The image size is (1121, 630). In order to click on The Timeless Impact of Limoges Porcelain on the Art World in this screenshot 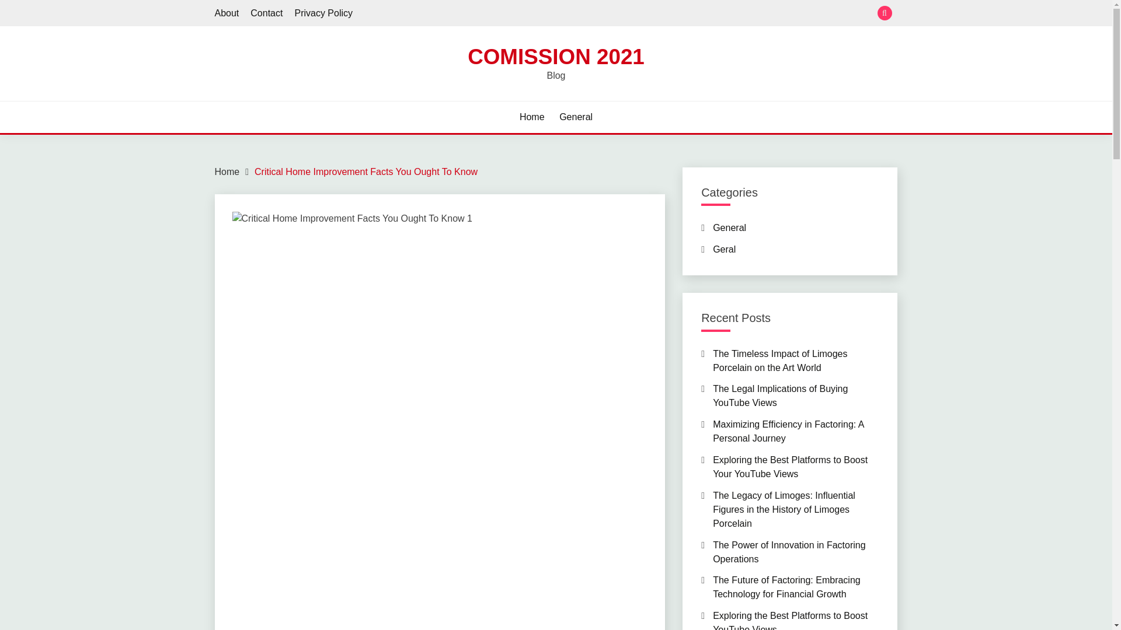, I will do `click(780, 360)`.